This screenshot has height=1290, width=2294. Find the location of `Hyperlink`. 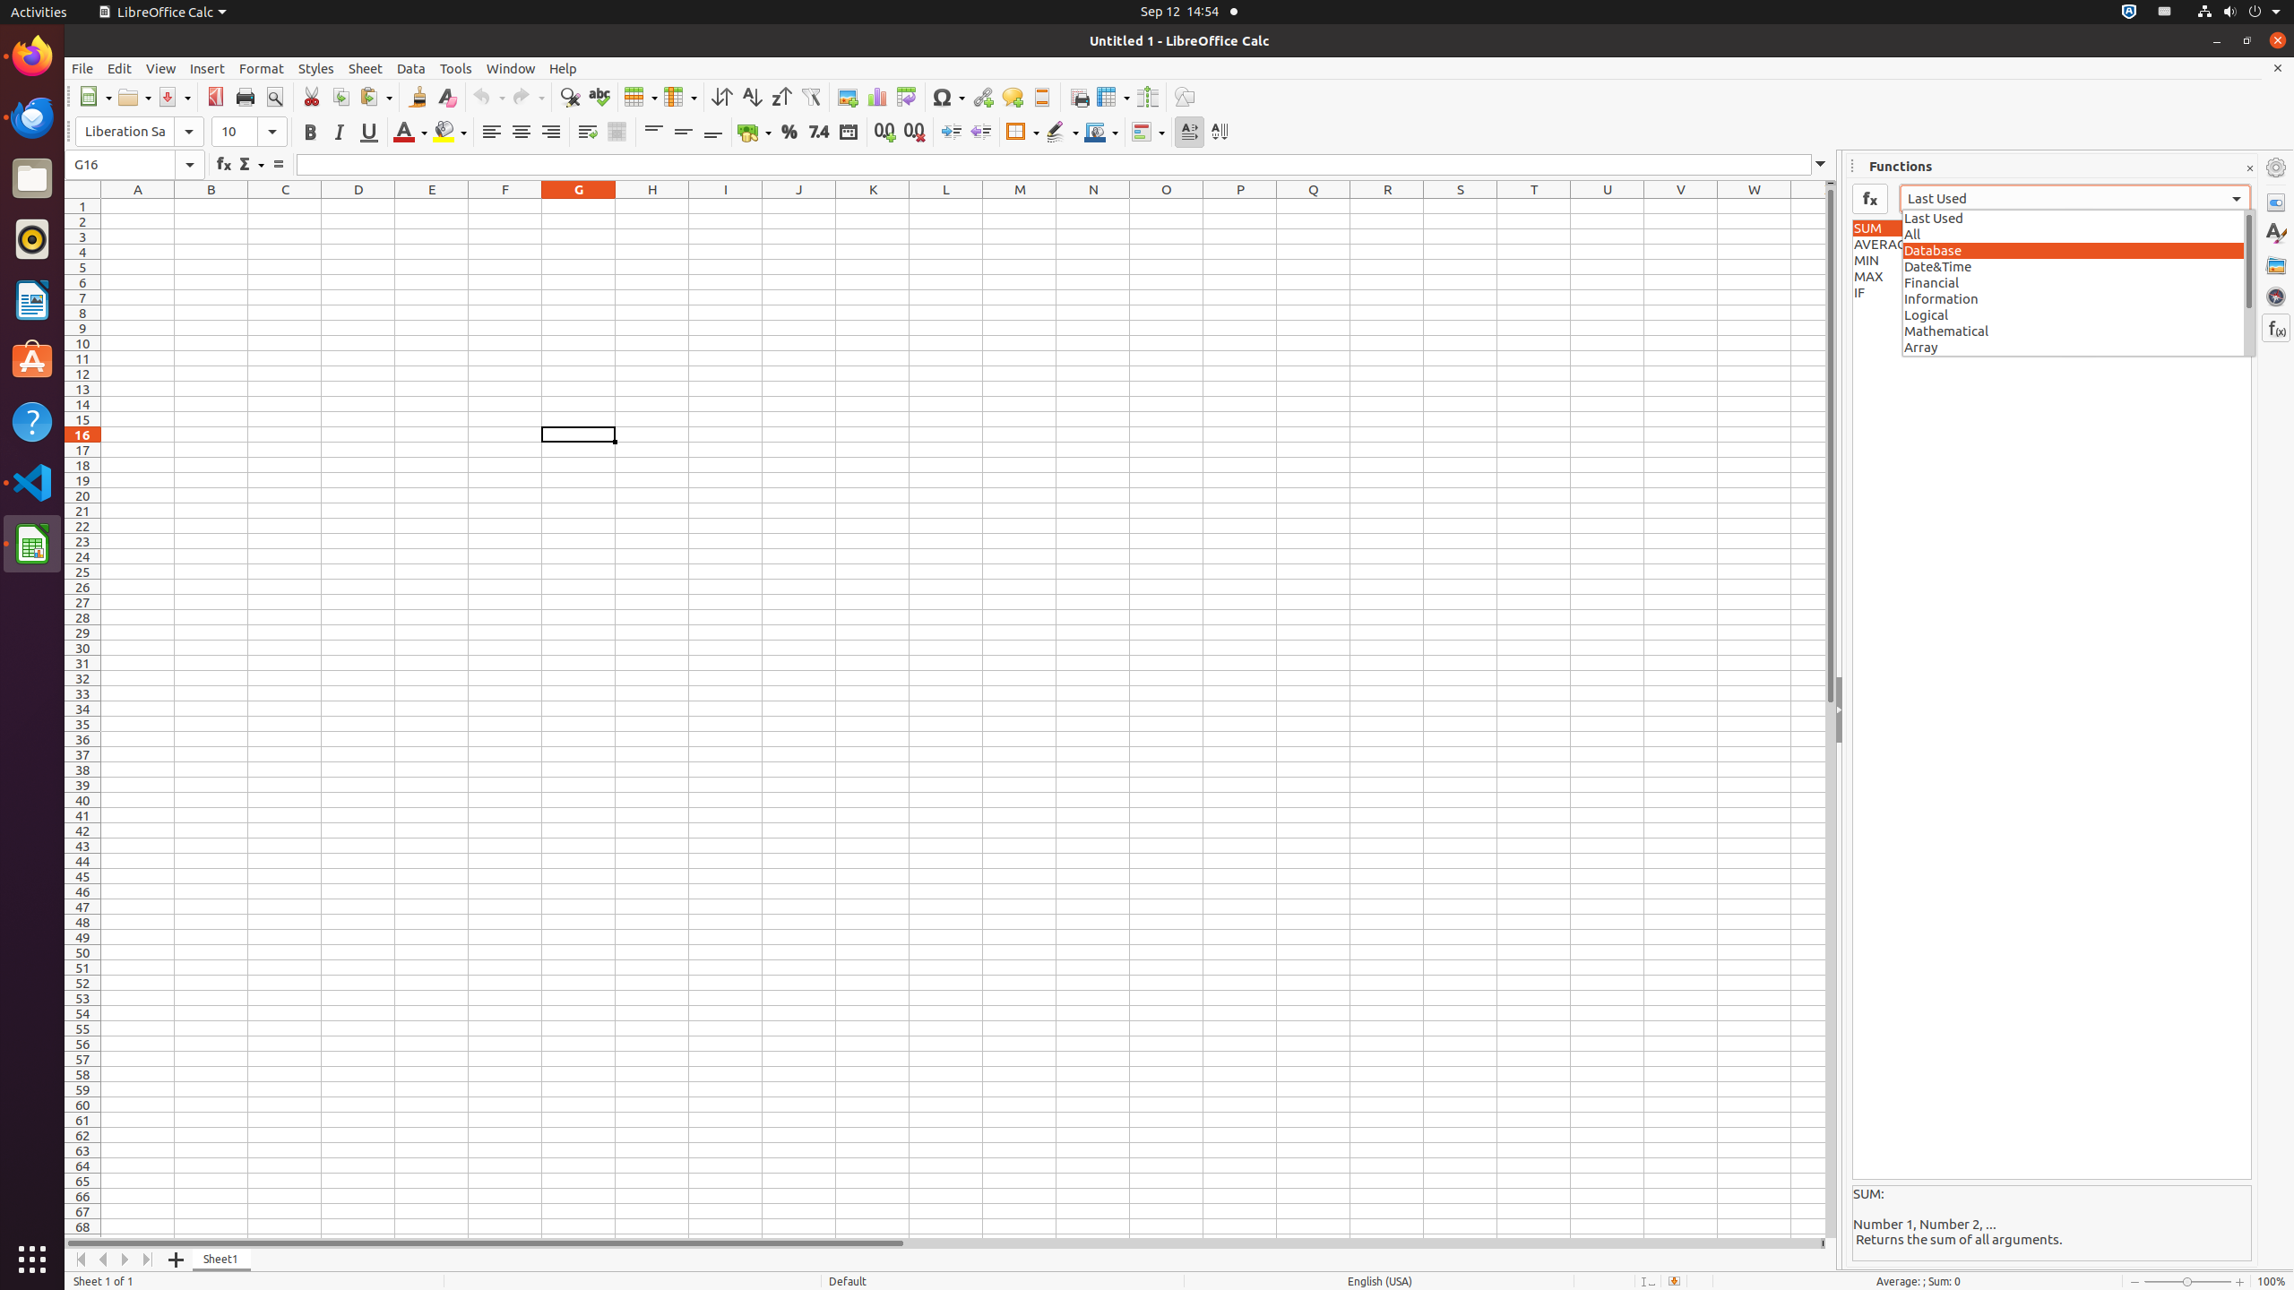

Hyperlink is located at coordinates (982, 97).